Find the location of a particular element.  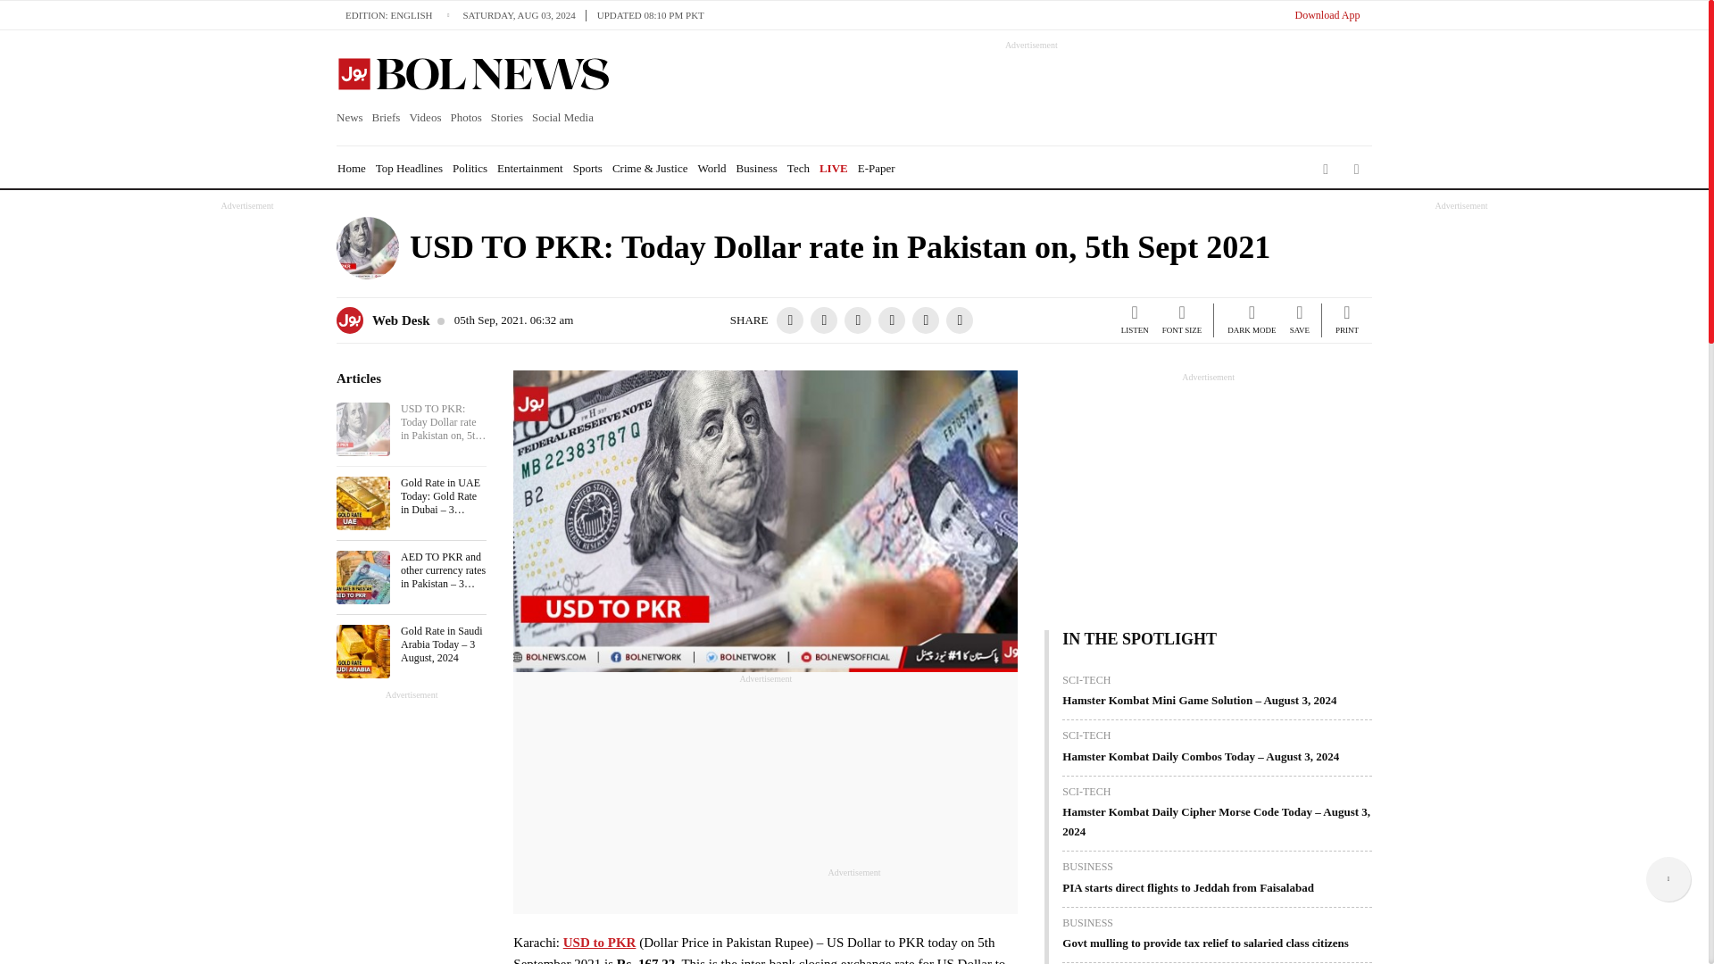

Photos is located at coordinates (465, 118).